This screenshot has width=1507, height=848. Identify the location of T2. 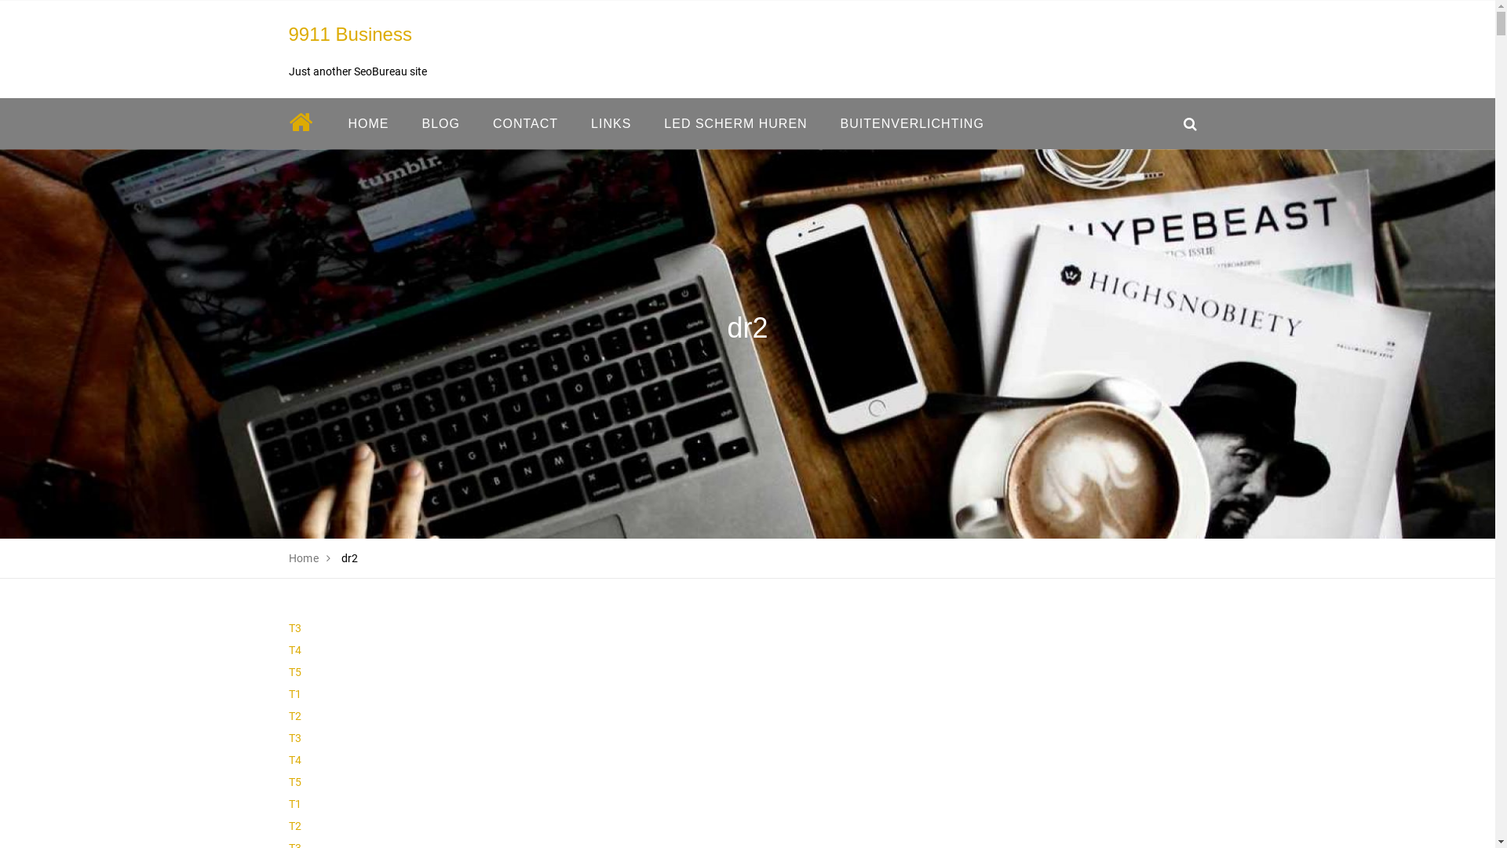
(295, 826).